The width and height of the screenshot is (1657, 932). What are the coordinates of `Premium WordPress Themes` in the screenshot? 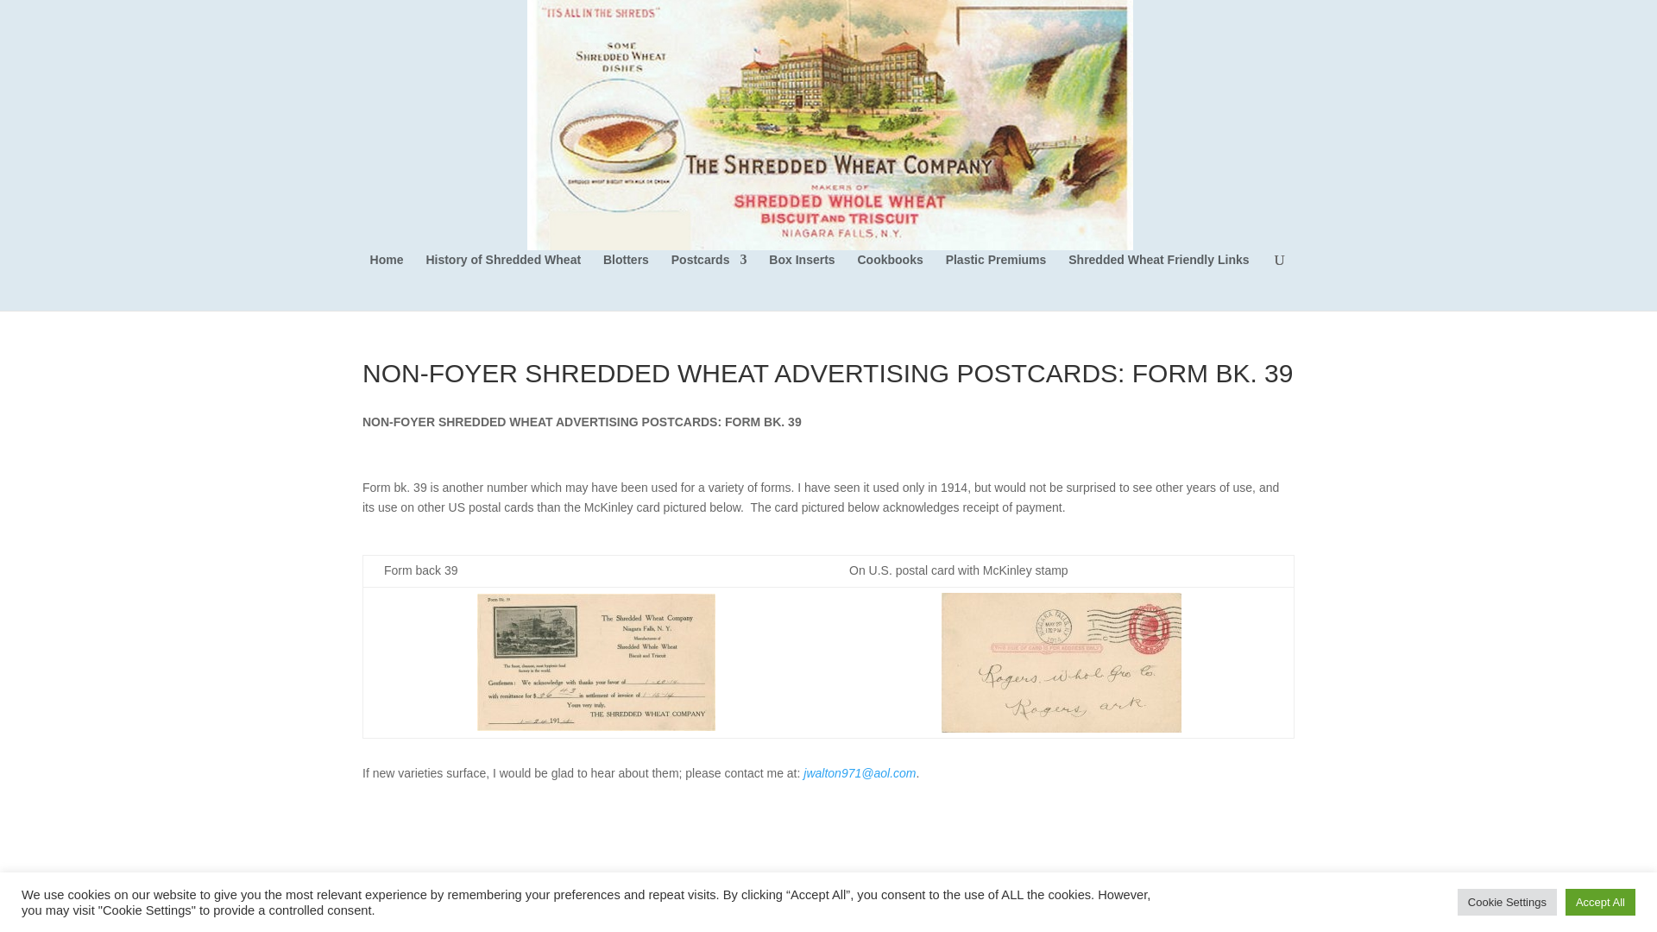 It's located at (478, 903).